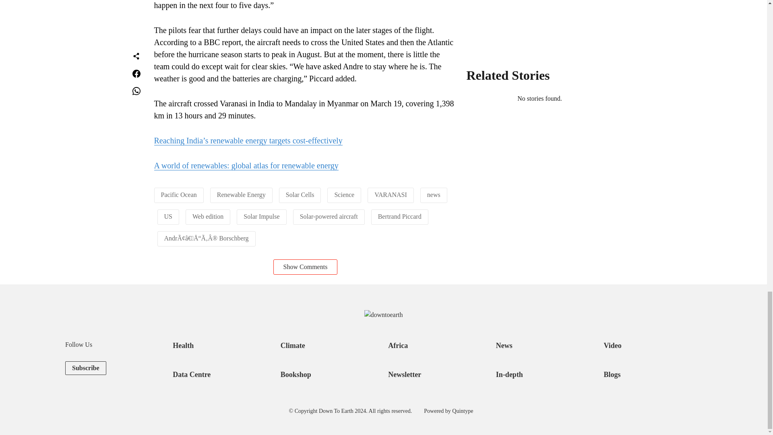 The image size is (773, 435). What do you see at coordinates (300, 195) in the screenshot?
I see `Solar Cells` at bounding box center [300, 195].